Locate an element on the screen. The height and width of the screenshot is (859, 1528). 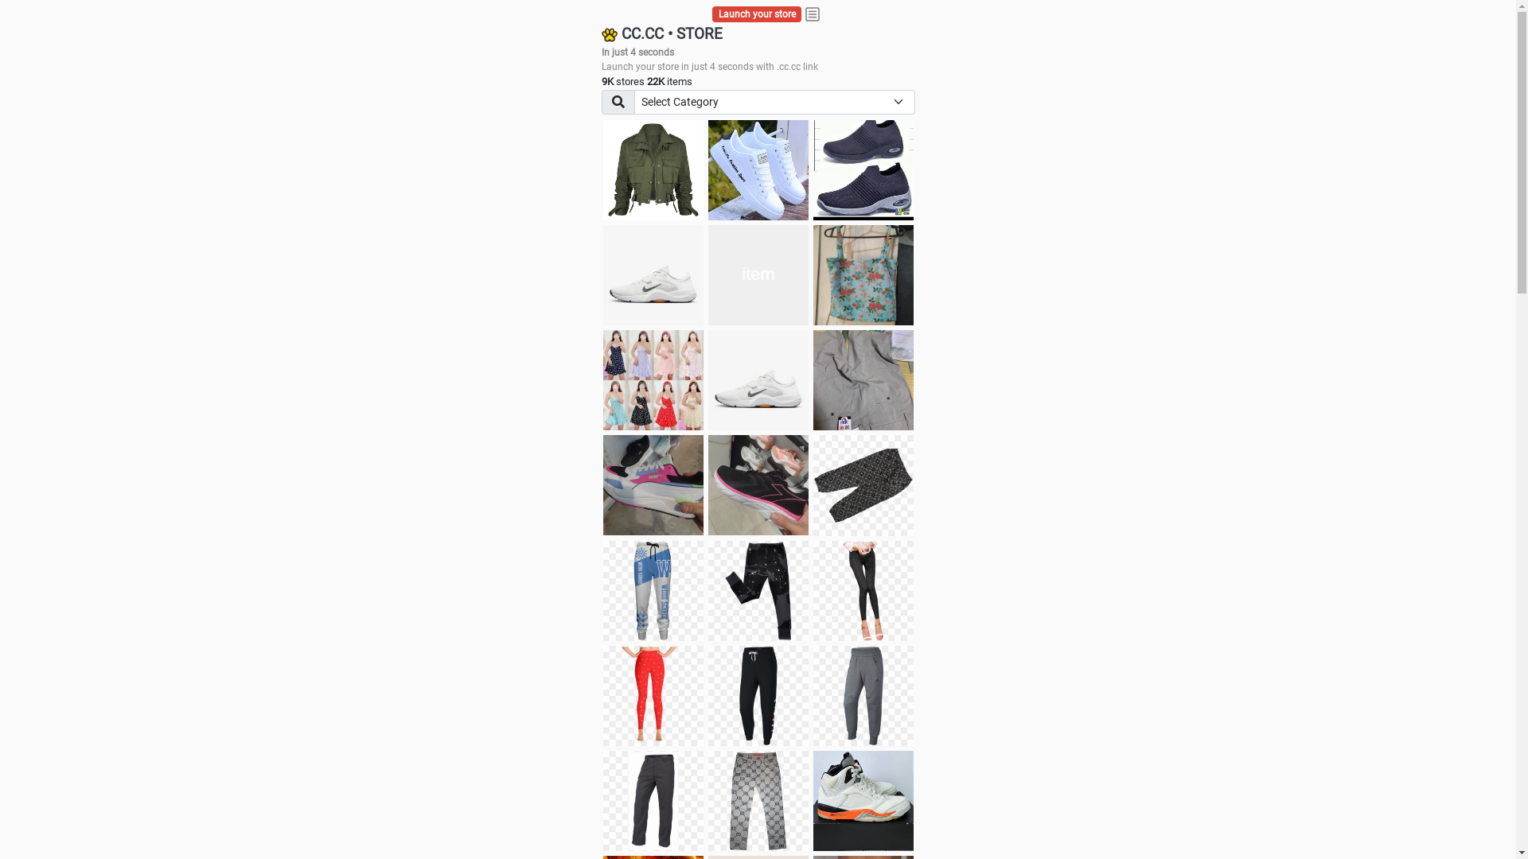
white shoes is located at coordinates (758, 170).